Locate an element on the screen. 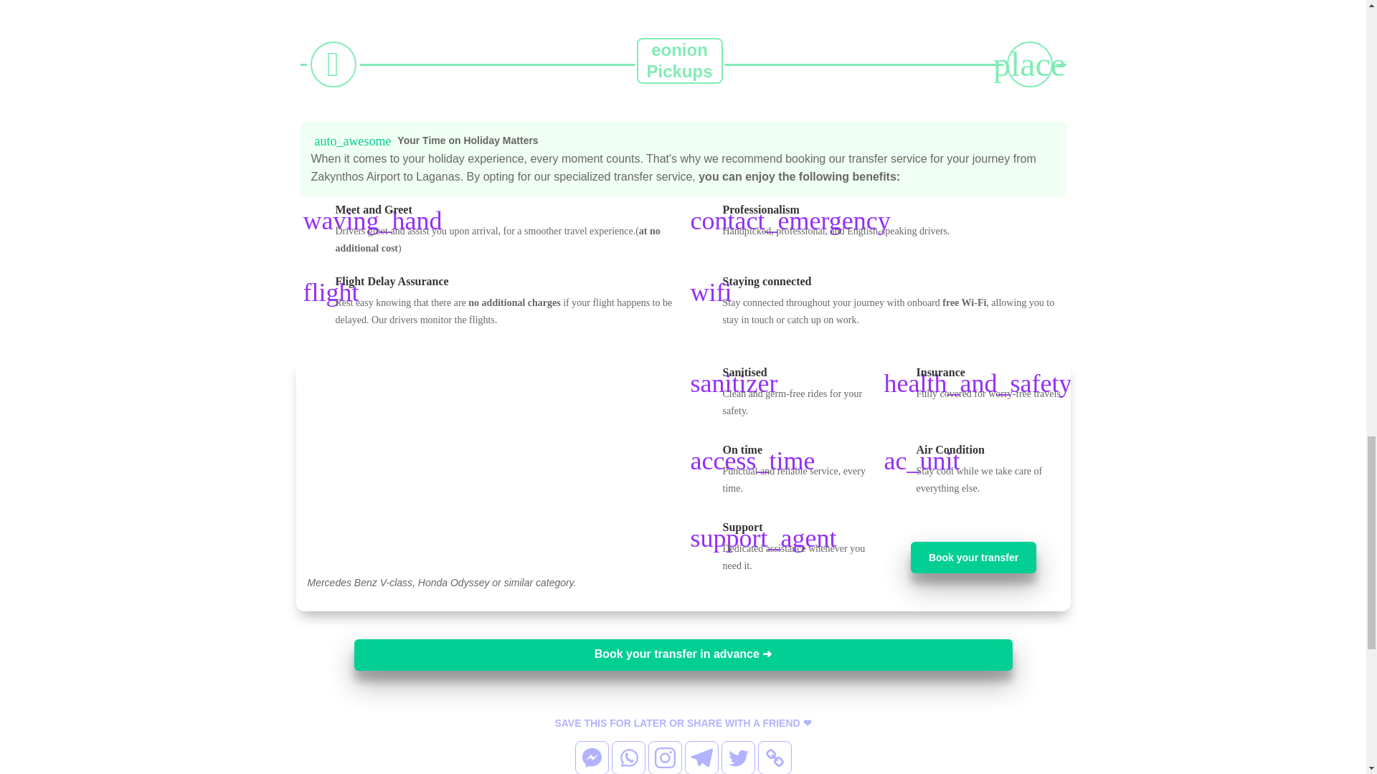 Image resolution: width=1377 pixels, height=774 pixels. Twitter is located at coordinates (738, 757).